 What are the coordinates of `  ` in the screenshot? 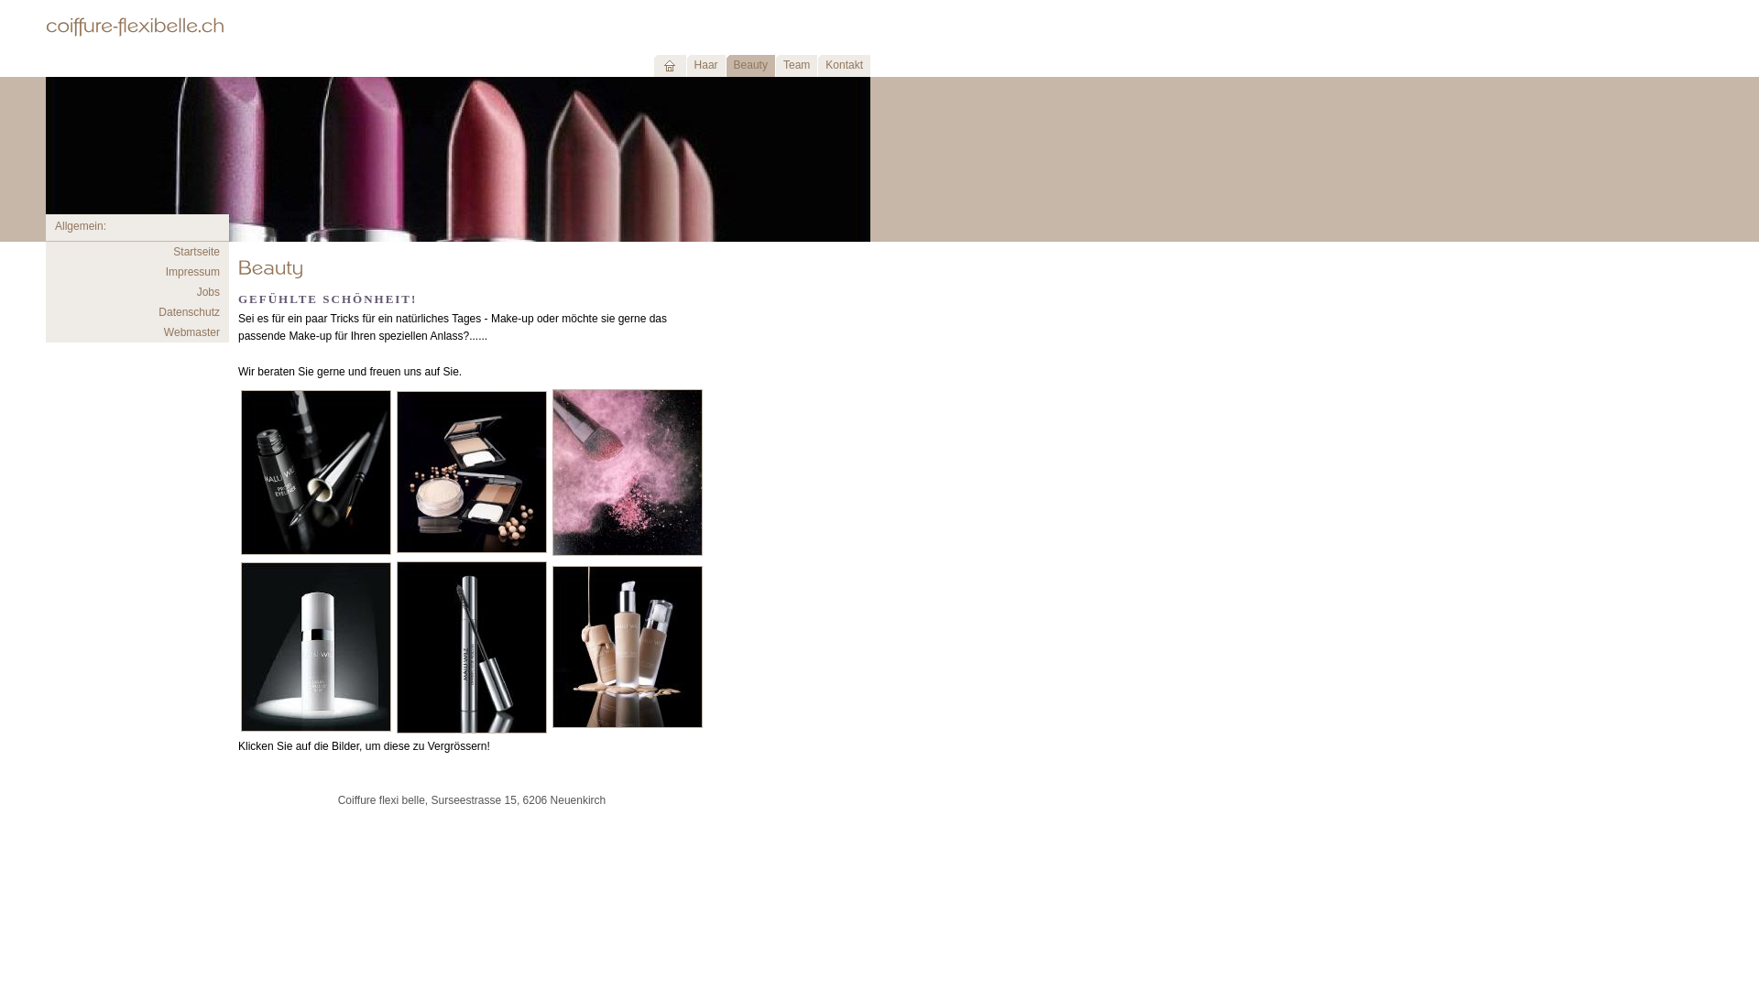 It's located at (670, 67).